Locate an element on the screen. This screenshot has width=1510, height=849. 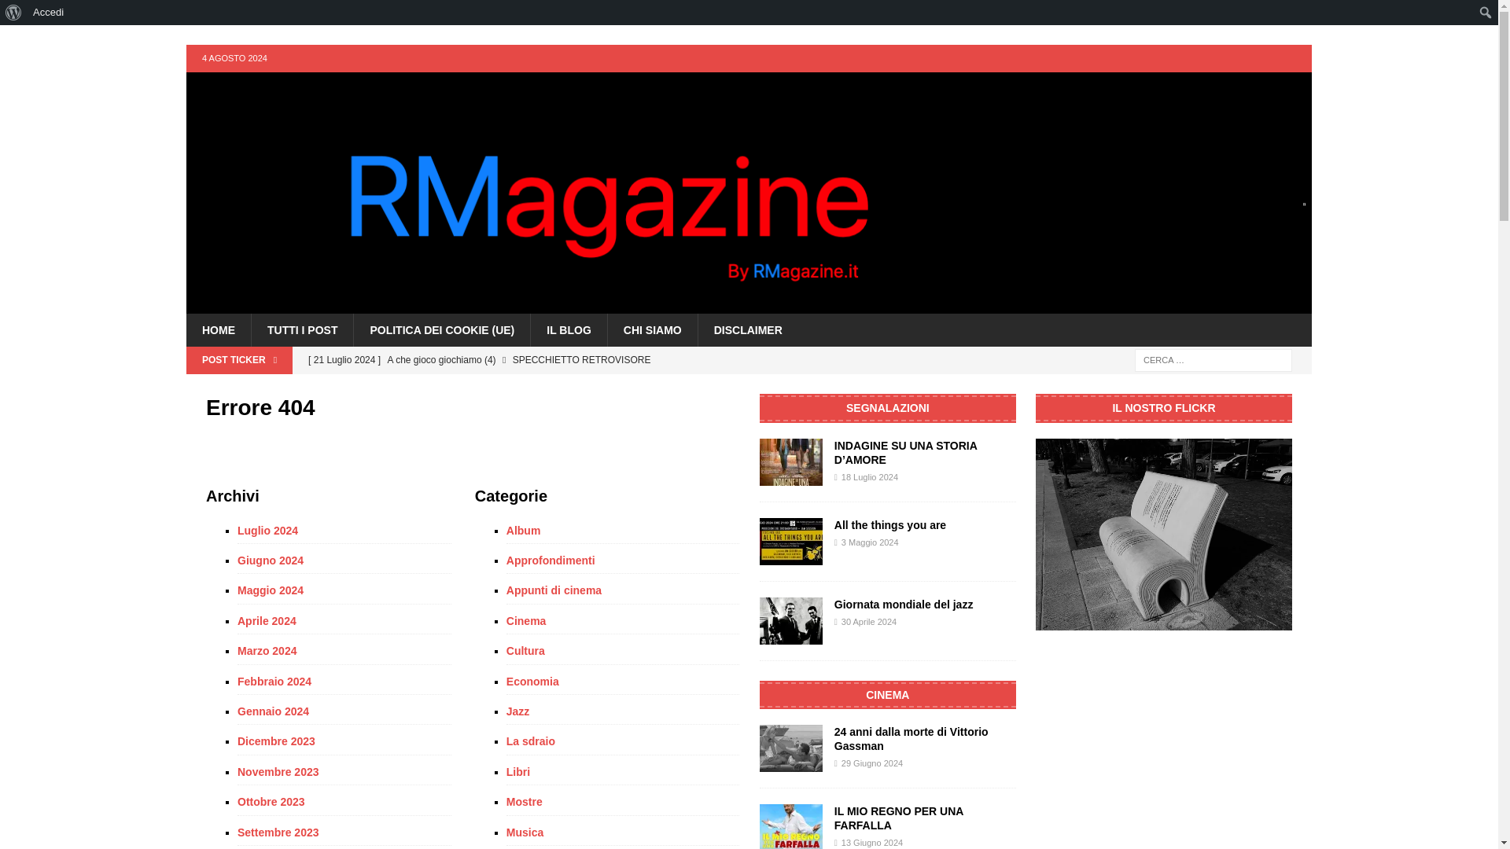
Novembre 2023 is located at coordinates (344, 771).